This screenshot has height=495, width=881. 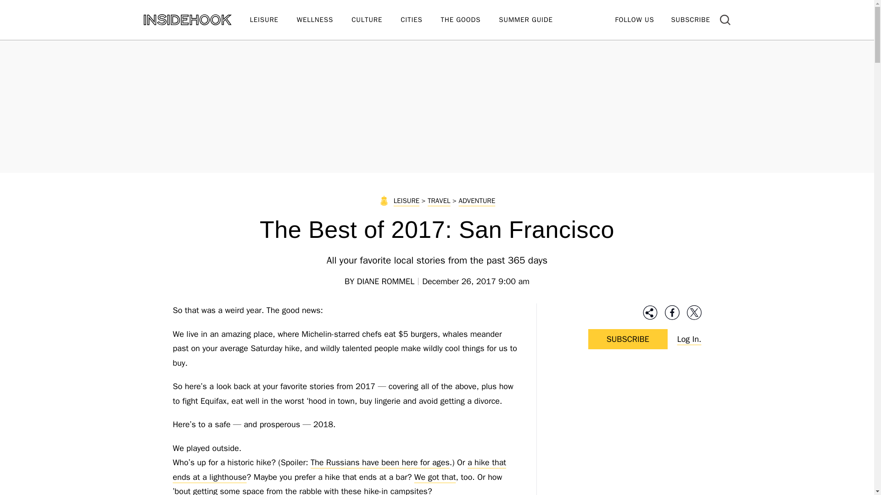 What do you see at coordinates (634, 19) in the screenshot?
I see `FOLLOW US` at bounding box center [634, 19].